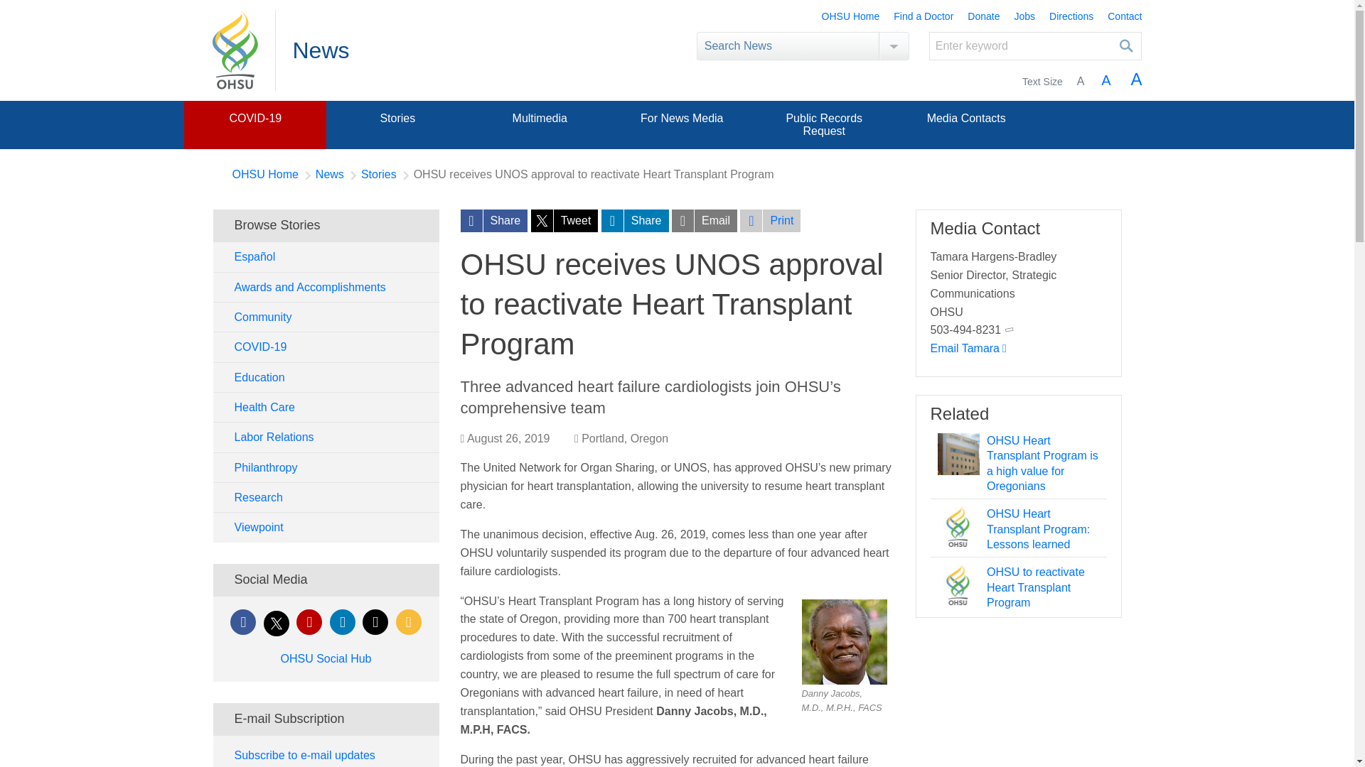 Image resolution: width=1365 pixels, height=767 pixels. I want to click on X, so click(276, 624).